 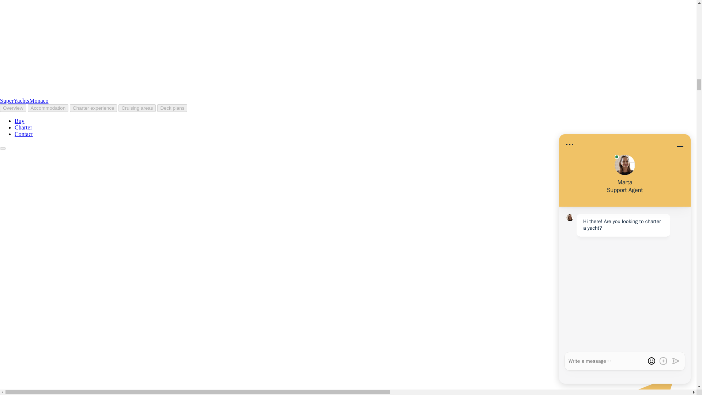 I want to click on Cruising areas, so click(x=137, y=108).